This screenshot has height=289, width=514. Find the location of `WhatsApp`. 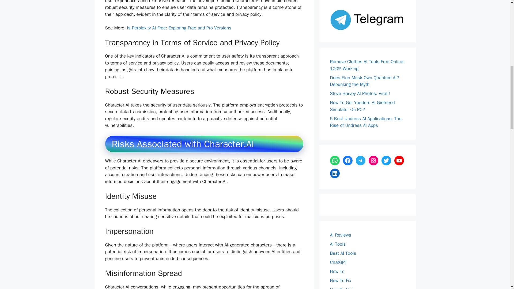

WhatsApp is located at coordinates (335, 161).